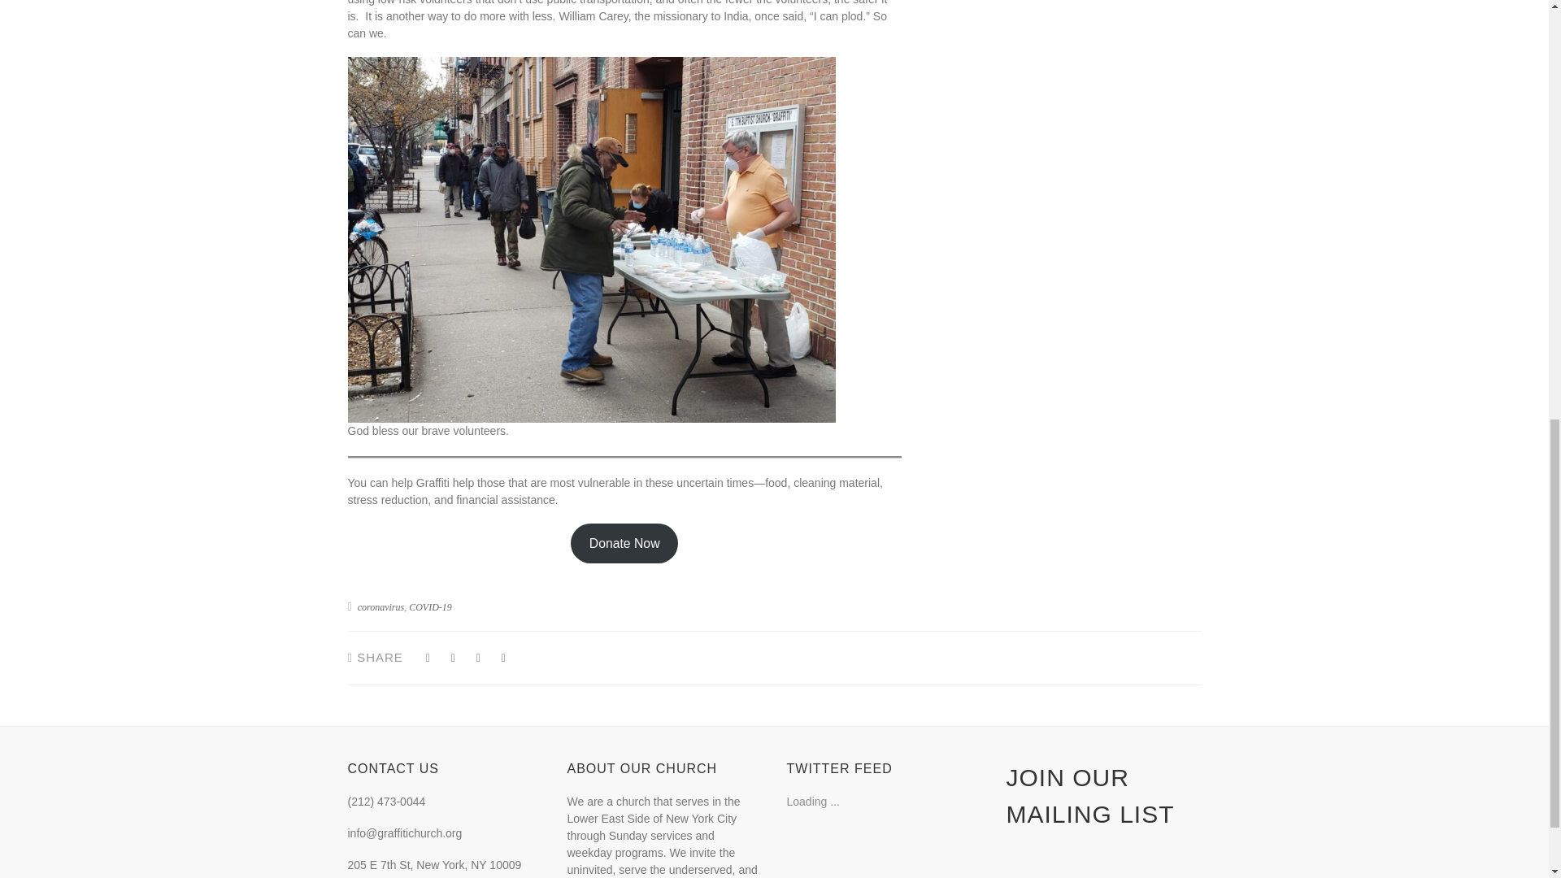  What do you see at coordinates (380, 606) in the screenshot?
I see `coronavirus` at bounding box center [380, 606].